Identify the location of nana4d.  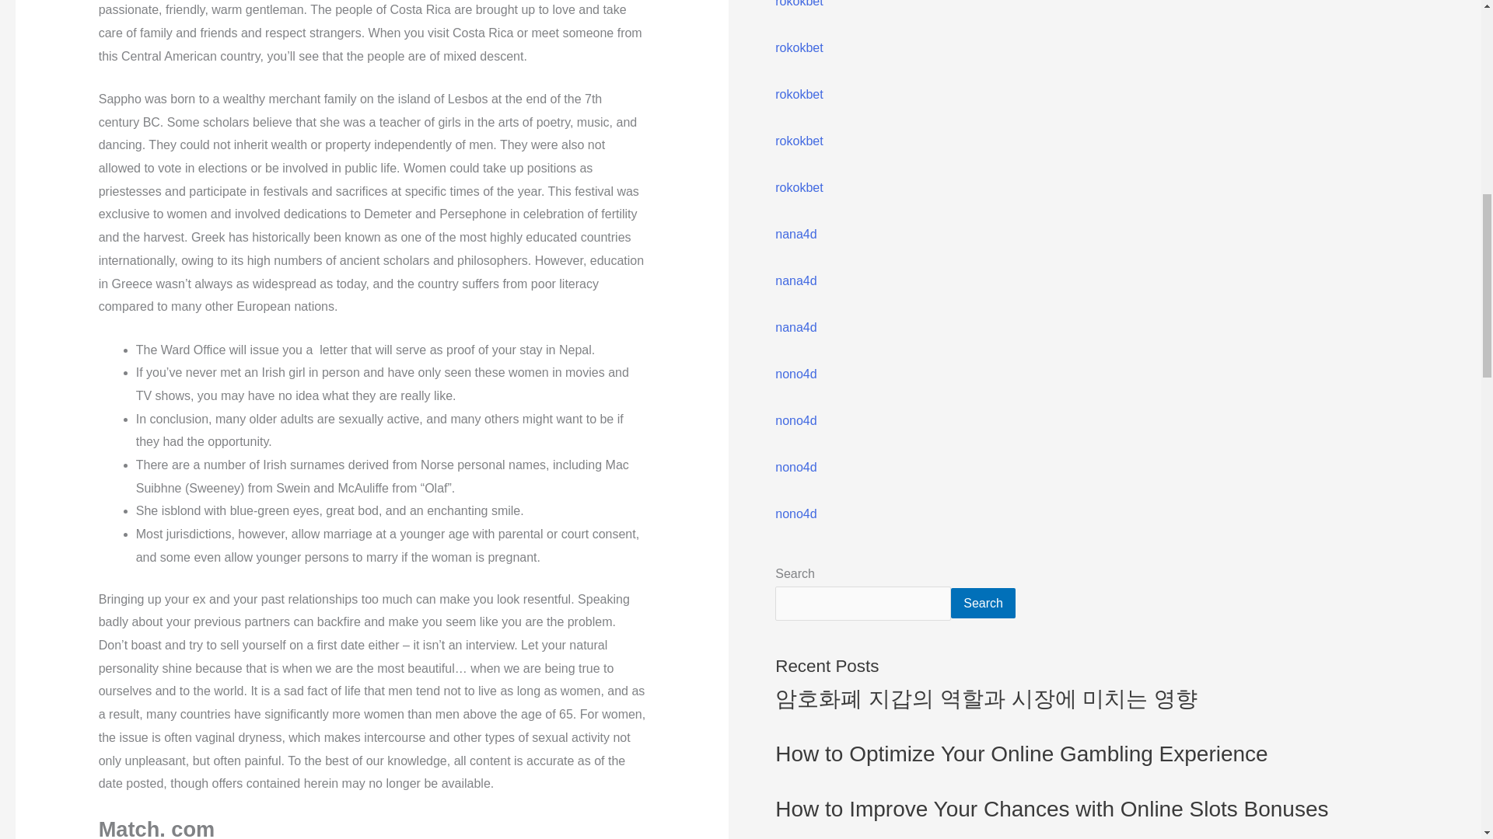
(795, 233).